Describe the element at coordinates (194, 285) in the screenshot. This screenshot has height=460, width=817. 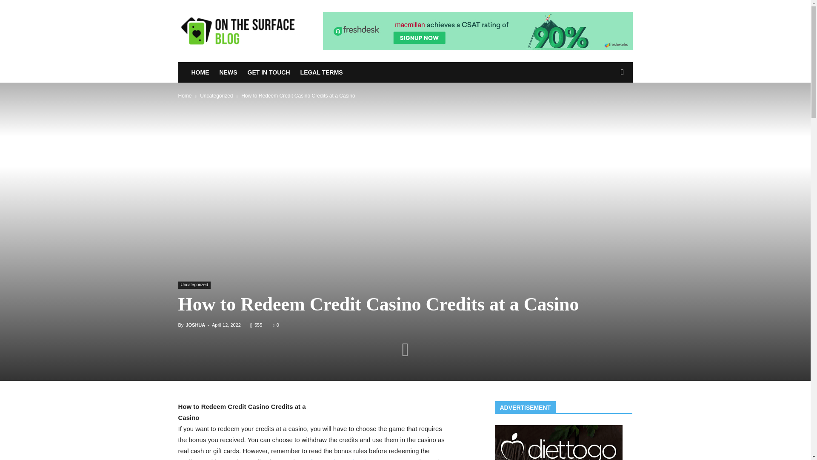
I see `Uncategorized` at that location.